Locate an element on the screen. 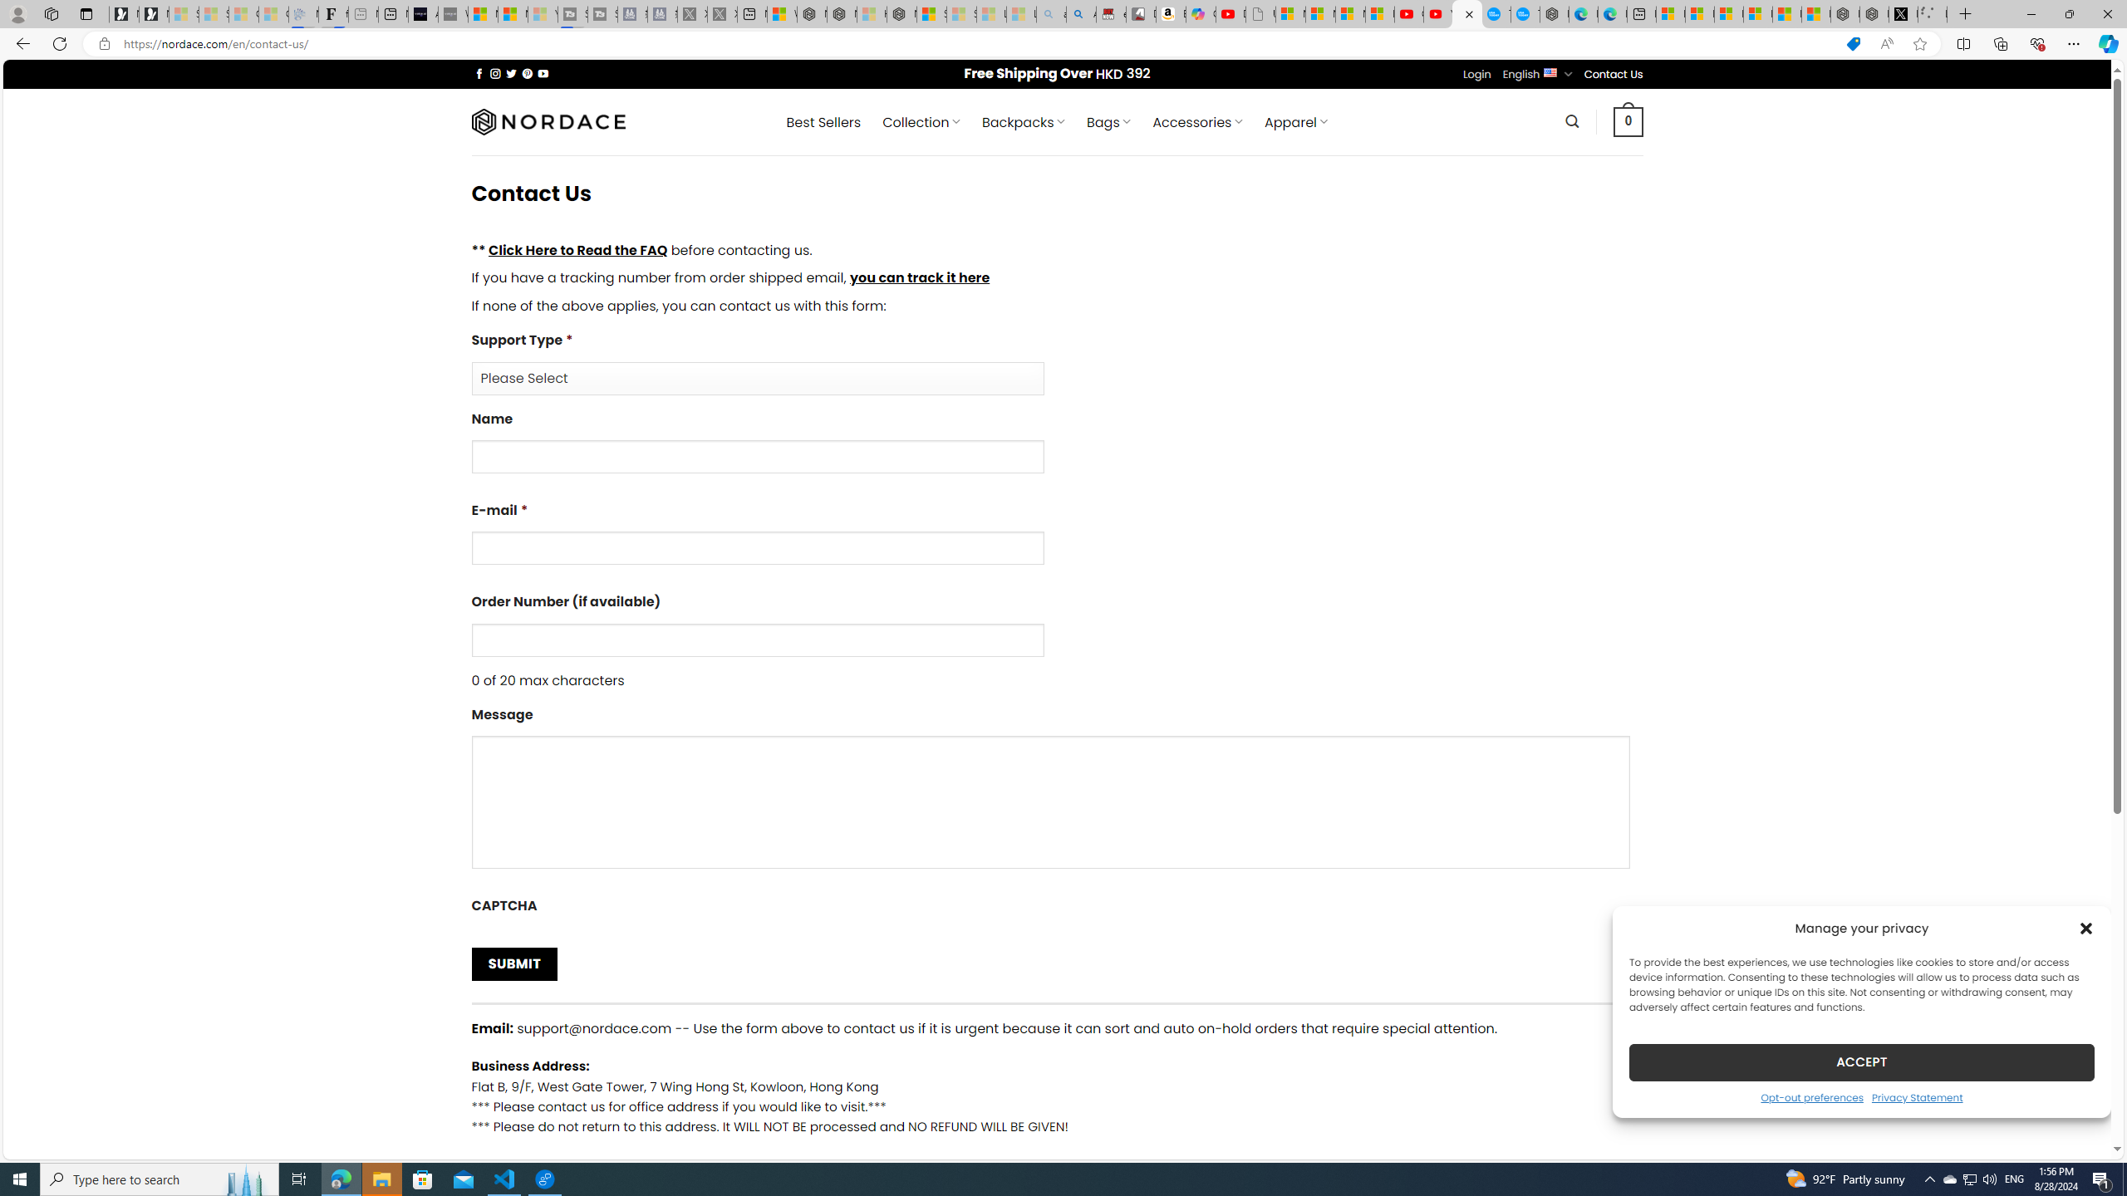 Image resolution: width=2127 pixels, height=1196 pixels. you can track it here is located at coordinates (919, 277).